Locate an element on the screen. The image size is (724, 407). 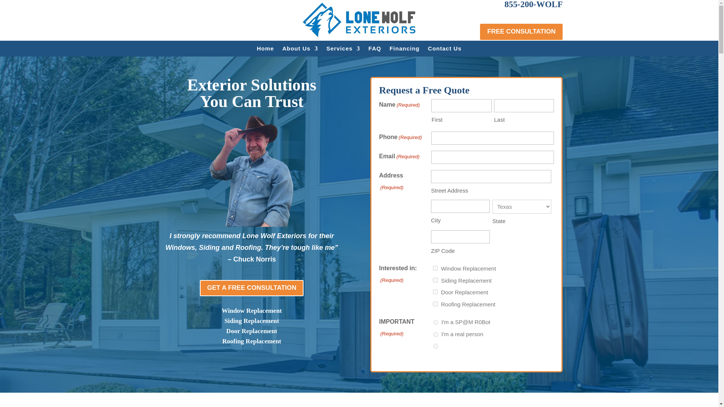
Financing is located at coordinates (404, 50).